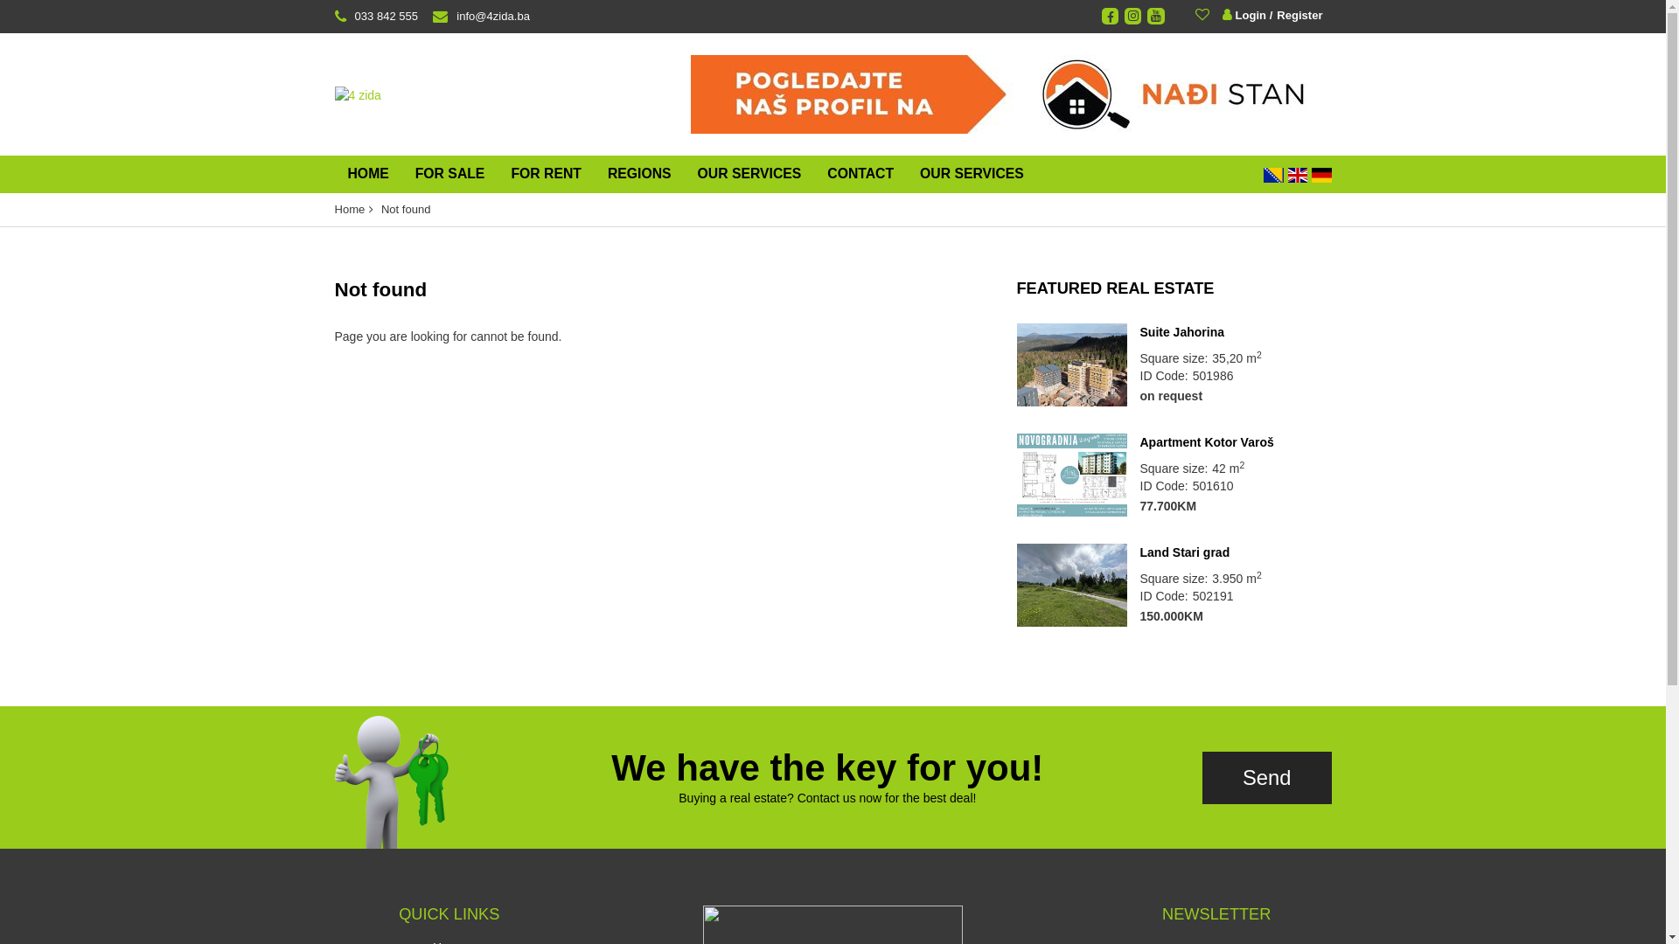 The height and width of the screenshot is (944, 1679). What do you see at coordinates (1298, 175) in the screenshot?
I see `English` at bounding box center [1298, 175].